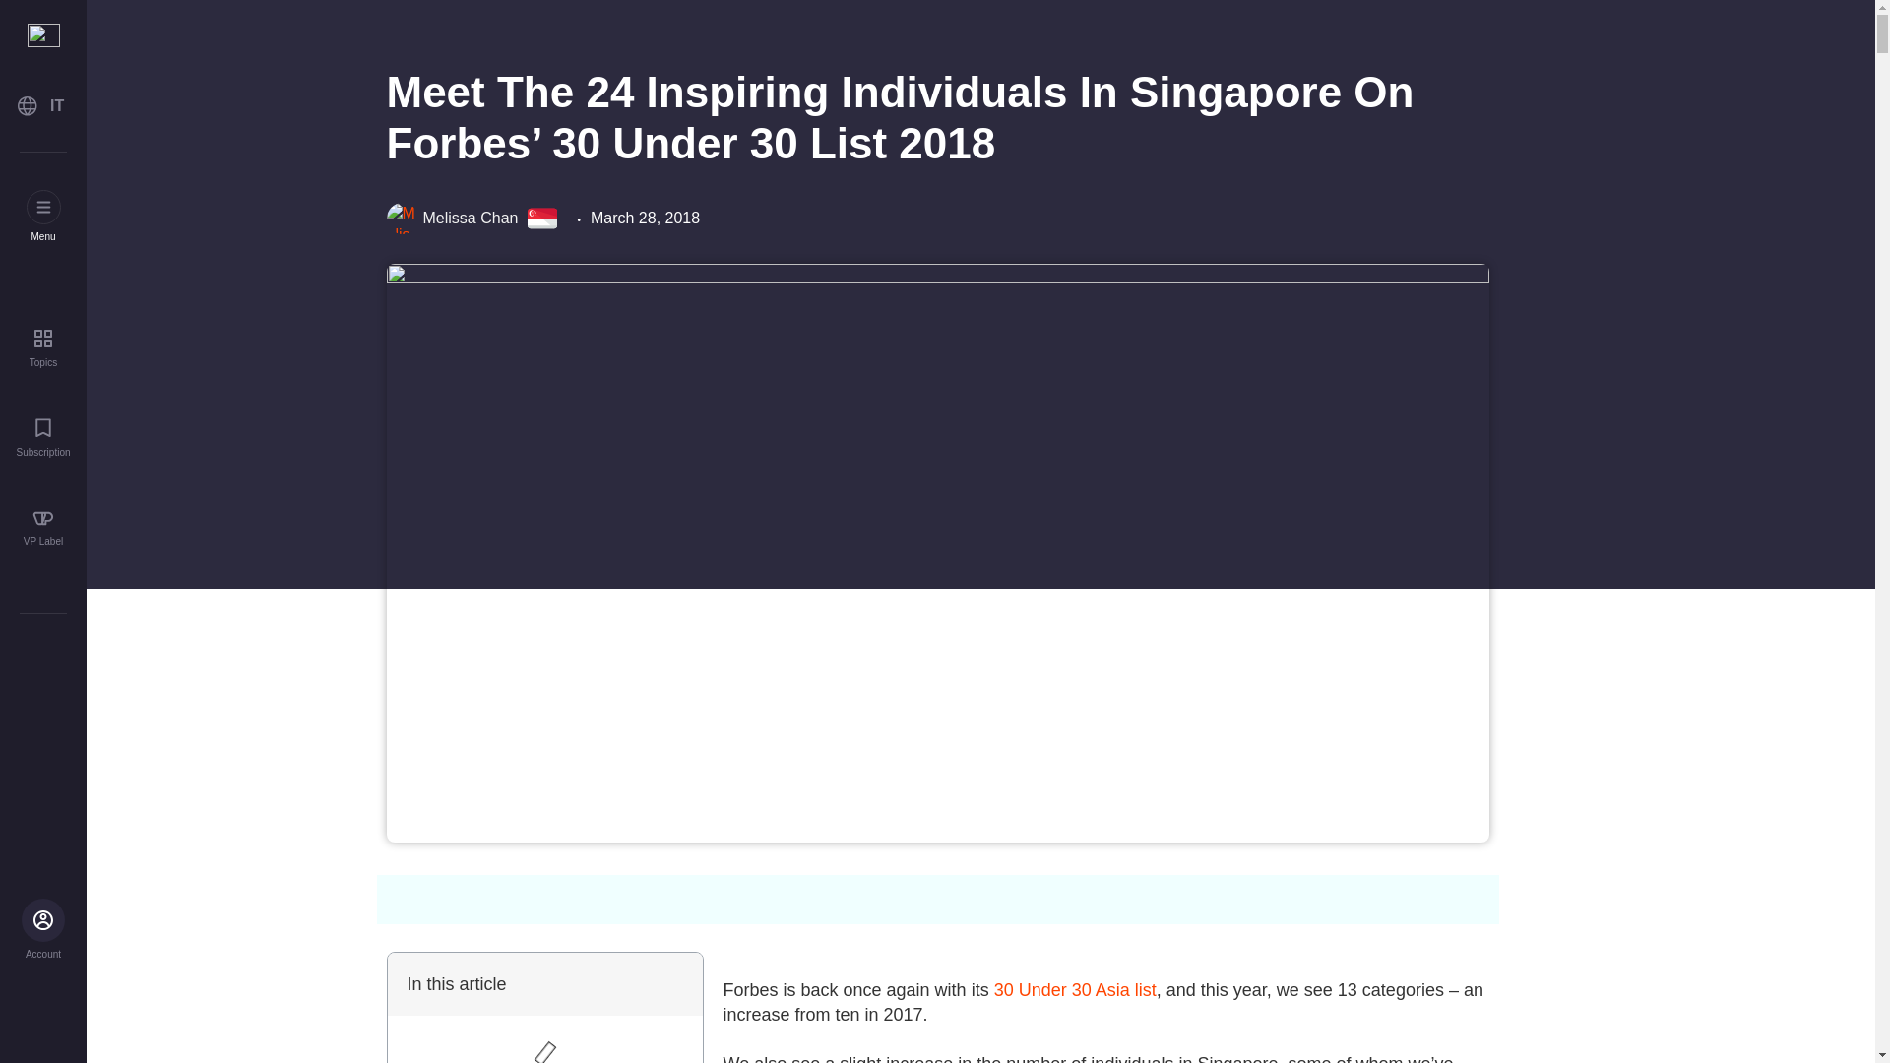 The width and height of the screenshot is (1890, 1063). What do you see at coordinates (451, 219) in the screenshot?
I see `Melissa Chan` at bounding box center [451, 219].